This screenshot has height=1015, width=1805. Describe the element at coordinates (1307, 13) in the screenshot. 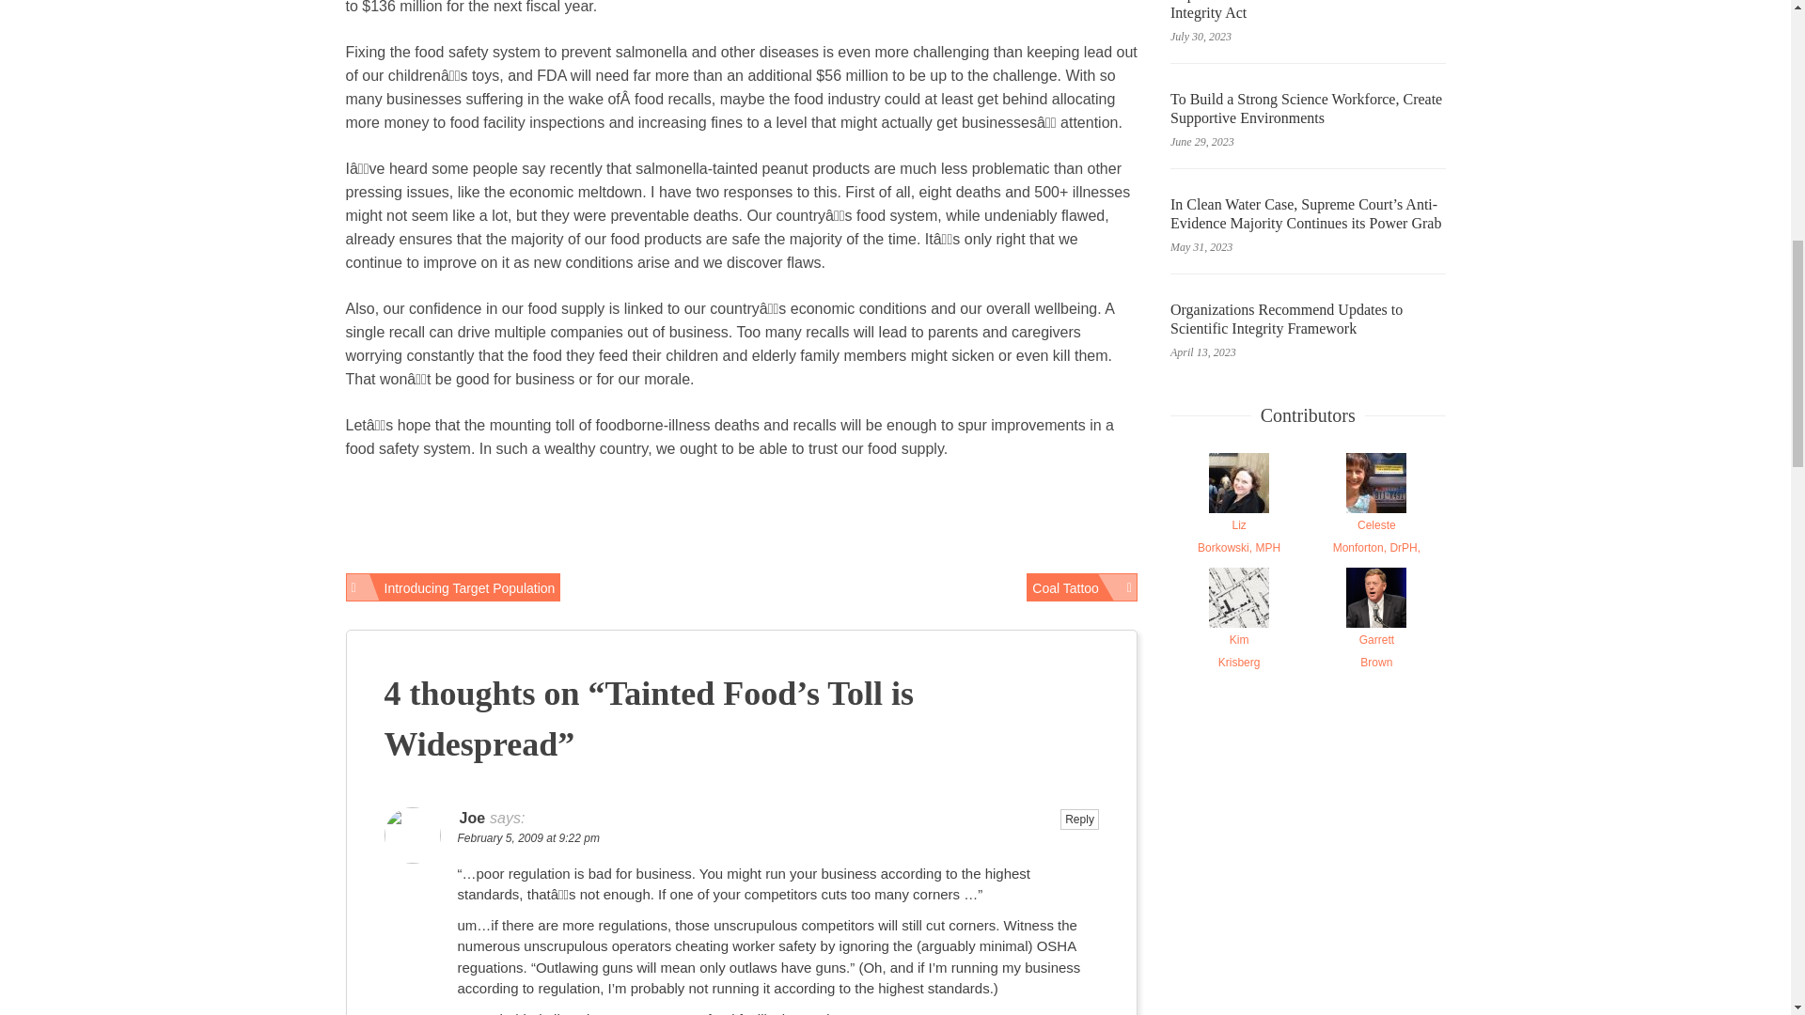

I see `Coal Tattoo` at that location.